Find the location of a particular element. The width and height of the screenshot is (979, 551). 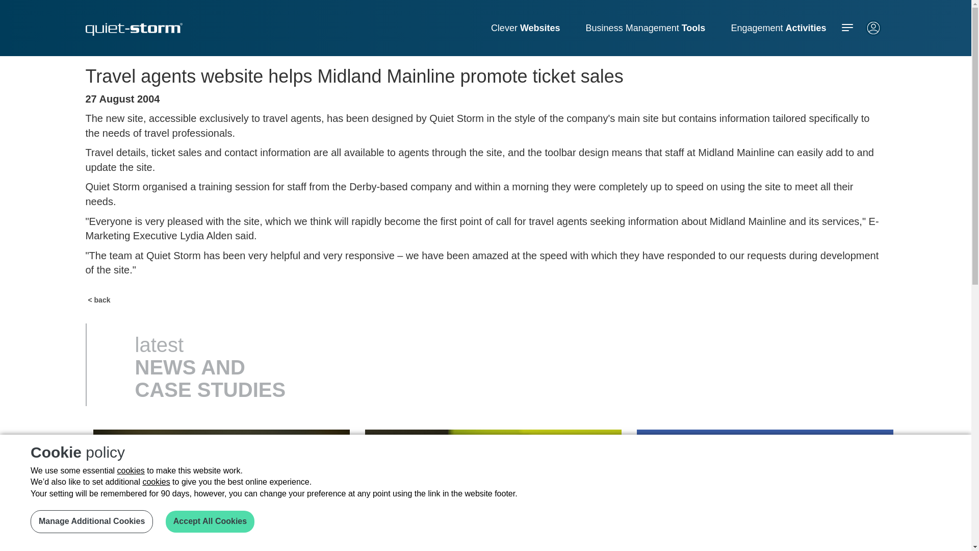

cookies is located at coordinates (131, 470).